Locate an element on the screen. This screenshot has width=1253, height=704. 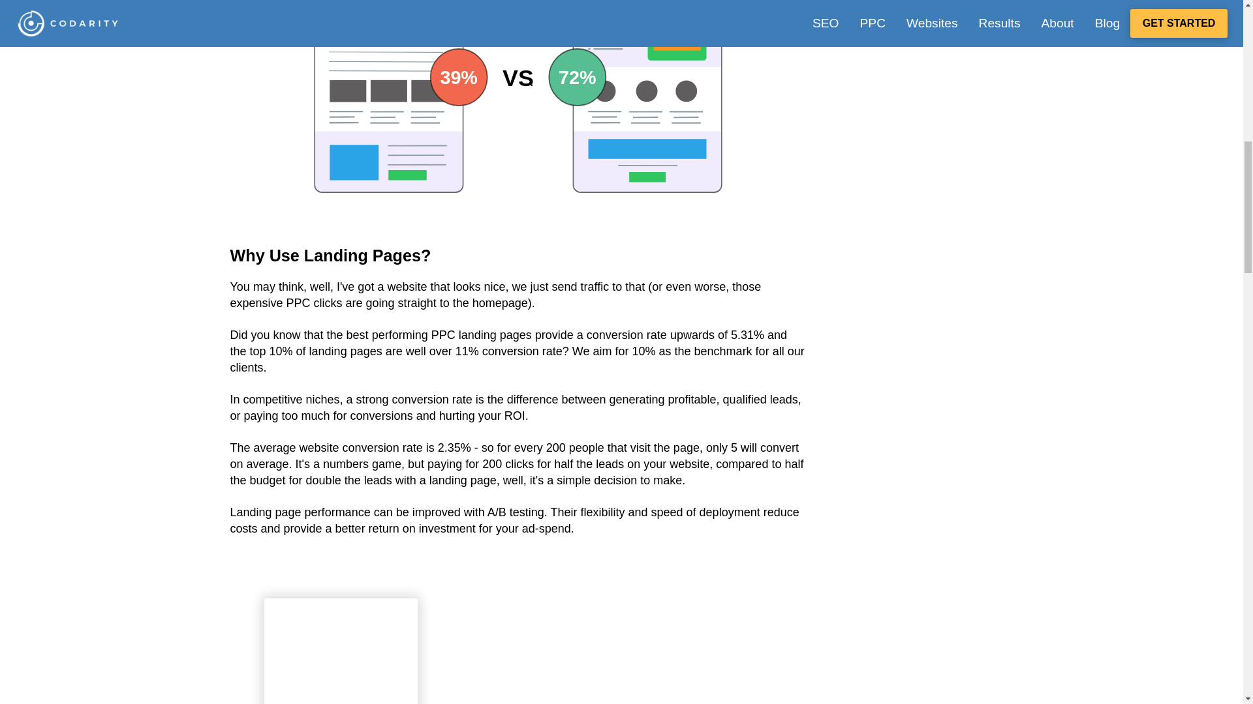
Landing Pages 3 is located at coordinates (341, 653).